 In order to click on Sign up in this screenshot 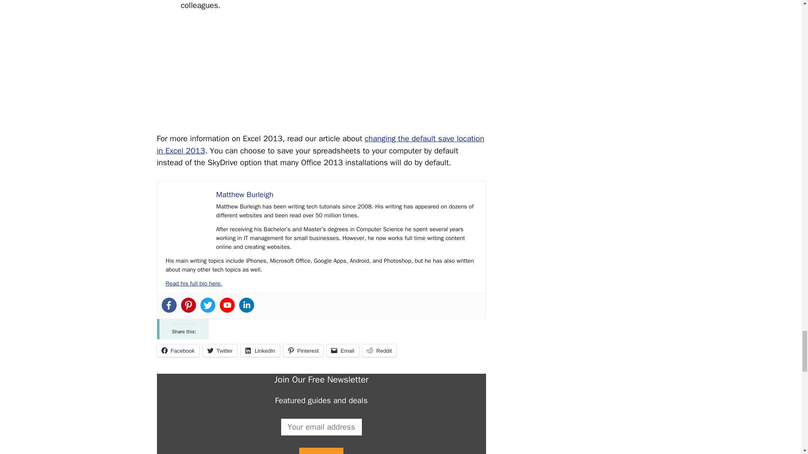, I will do `click(321, 451)`.